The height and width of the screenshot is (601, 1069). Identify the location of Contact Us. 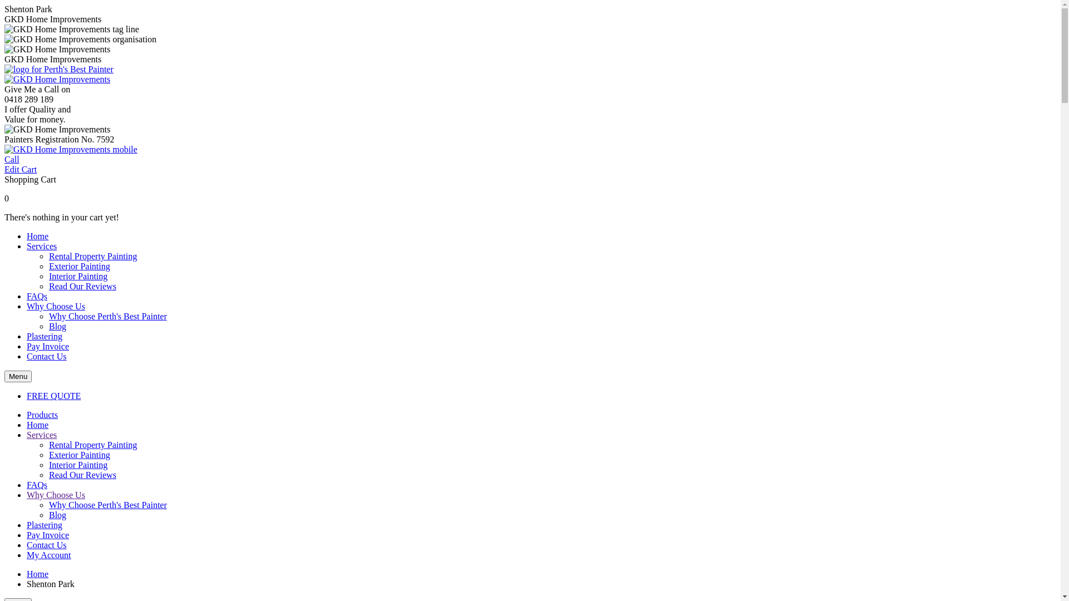
(47, 545).